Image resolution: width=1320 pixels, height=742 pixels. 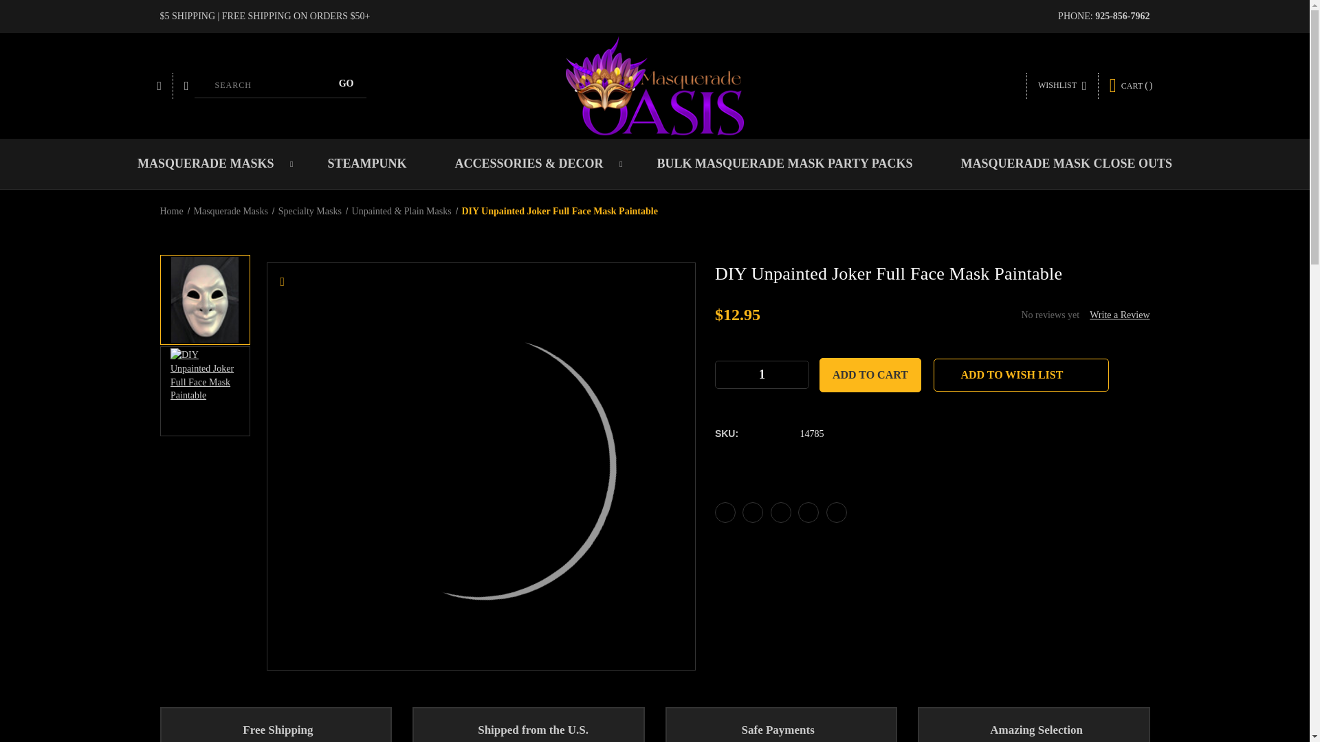 I want to click on Masquerade Oasis, so click(x=654, y=85).